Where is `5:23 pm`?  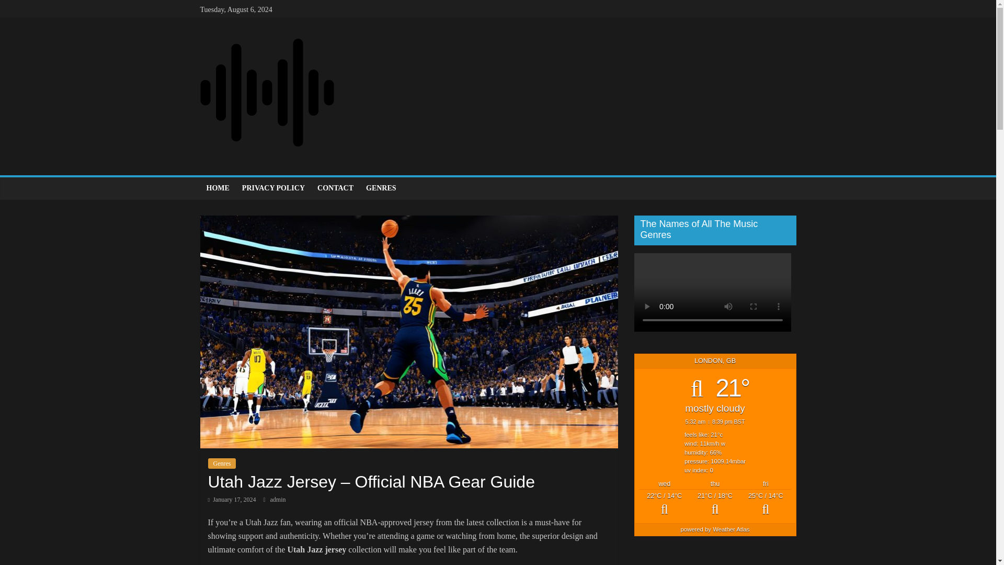
5:23 pm is located at coordinates (232, 500).